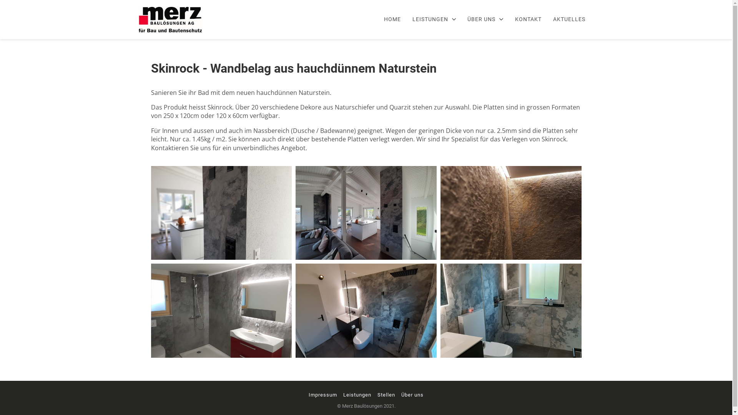  What do you see at coordinates (323, 395) in the screenshot?
I see `Impressum` at bounding box center [323, 395].